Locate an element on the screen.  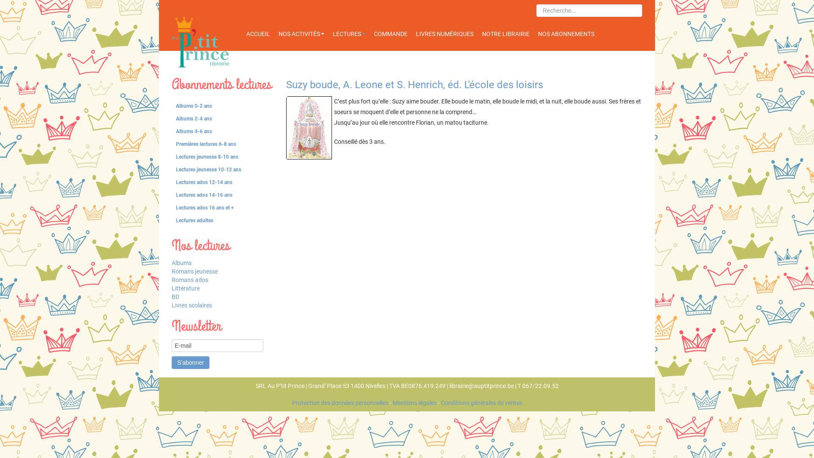
Albums is located at coordinates (223, 263).